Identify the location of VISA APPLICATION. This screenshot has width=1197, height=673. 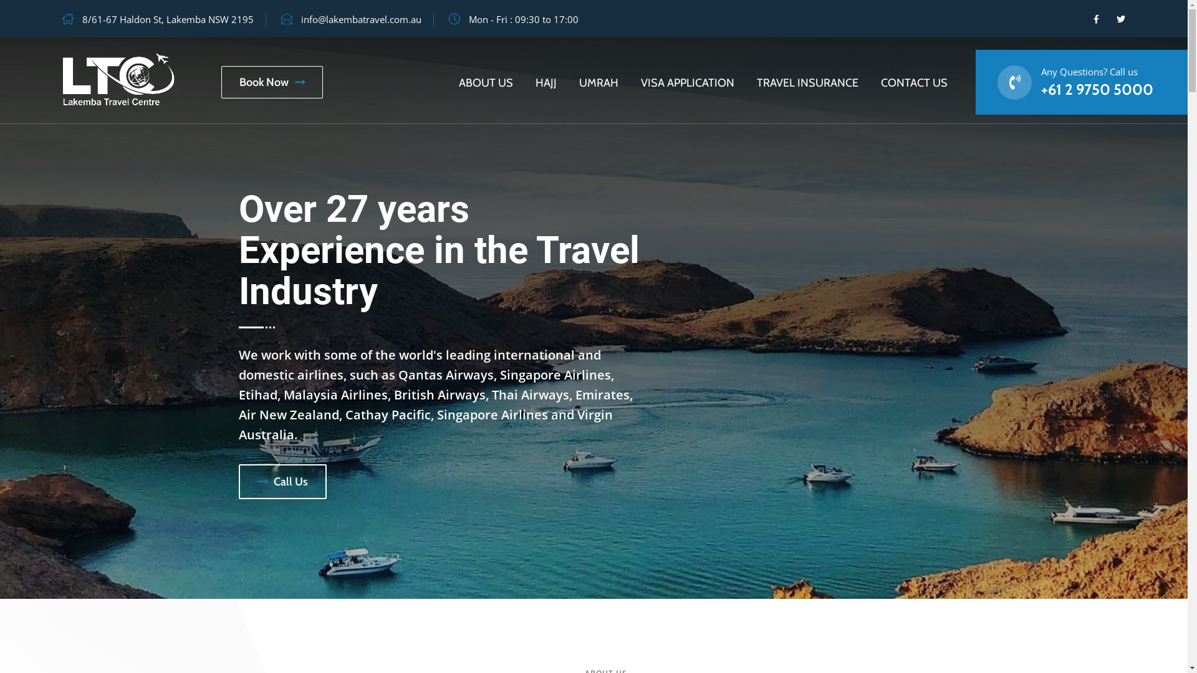
(688, 83).